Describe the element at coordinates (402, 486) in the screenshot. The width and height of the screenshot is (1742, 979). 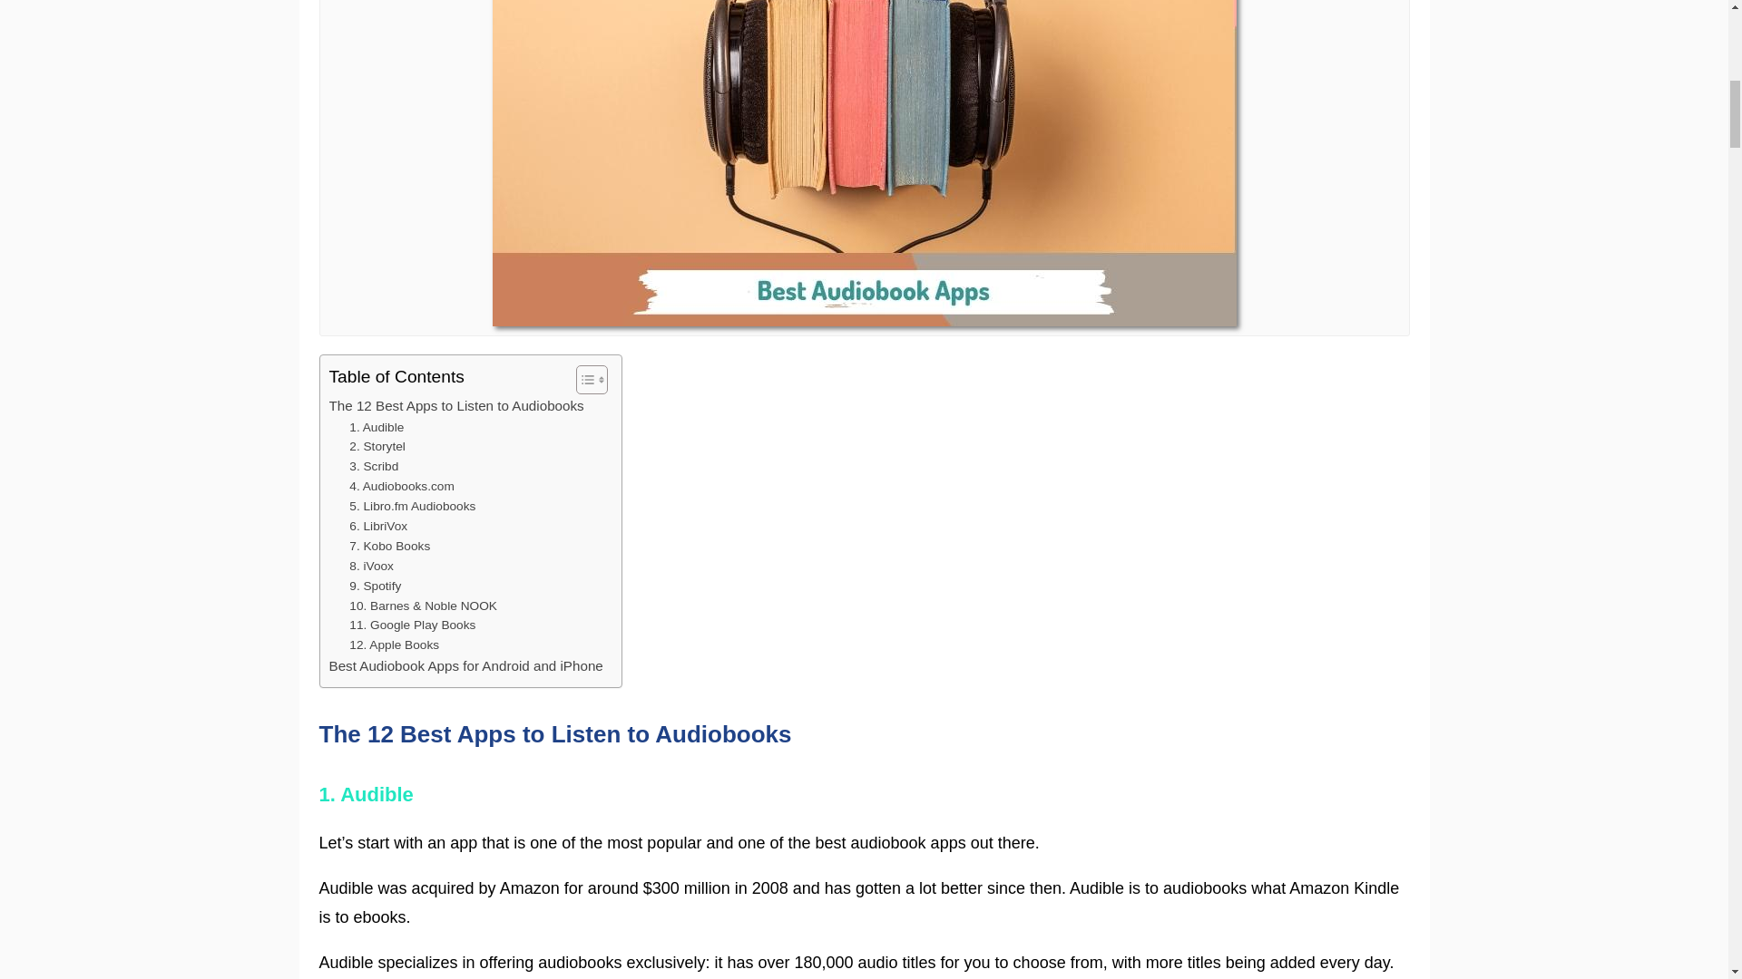
I see `4. Audiobooks.com` at that location.